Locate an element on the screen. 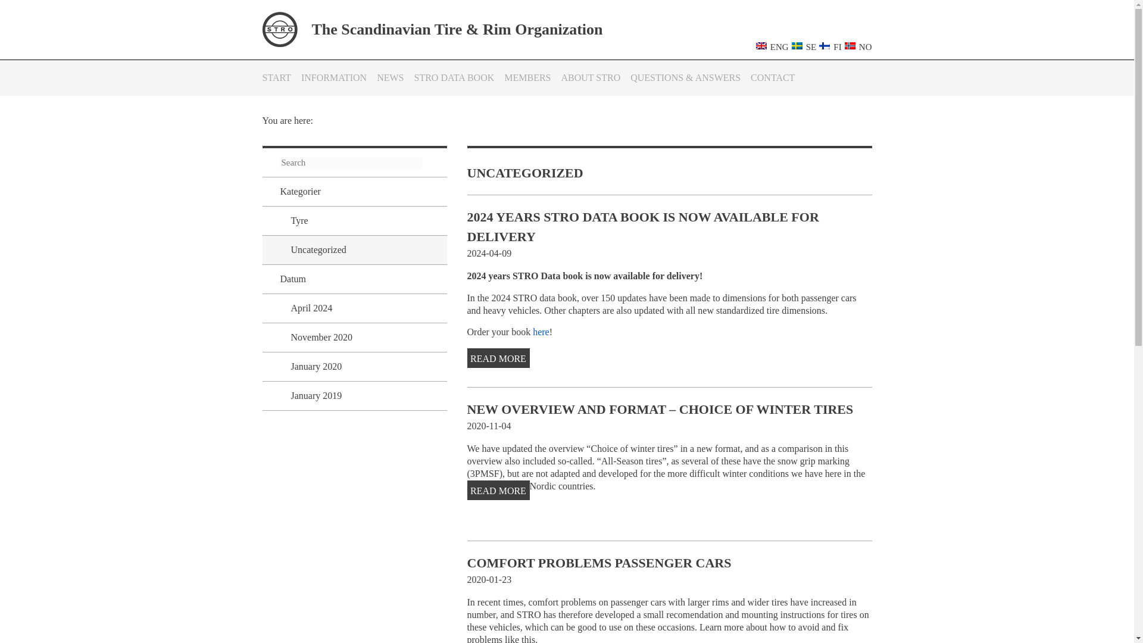 This screenshot has height=643, width=1143.   FI is located at coordinates (829, 46).